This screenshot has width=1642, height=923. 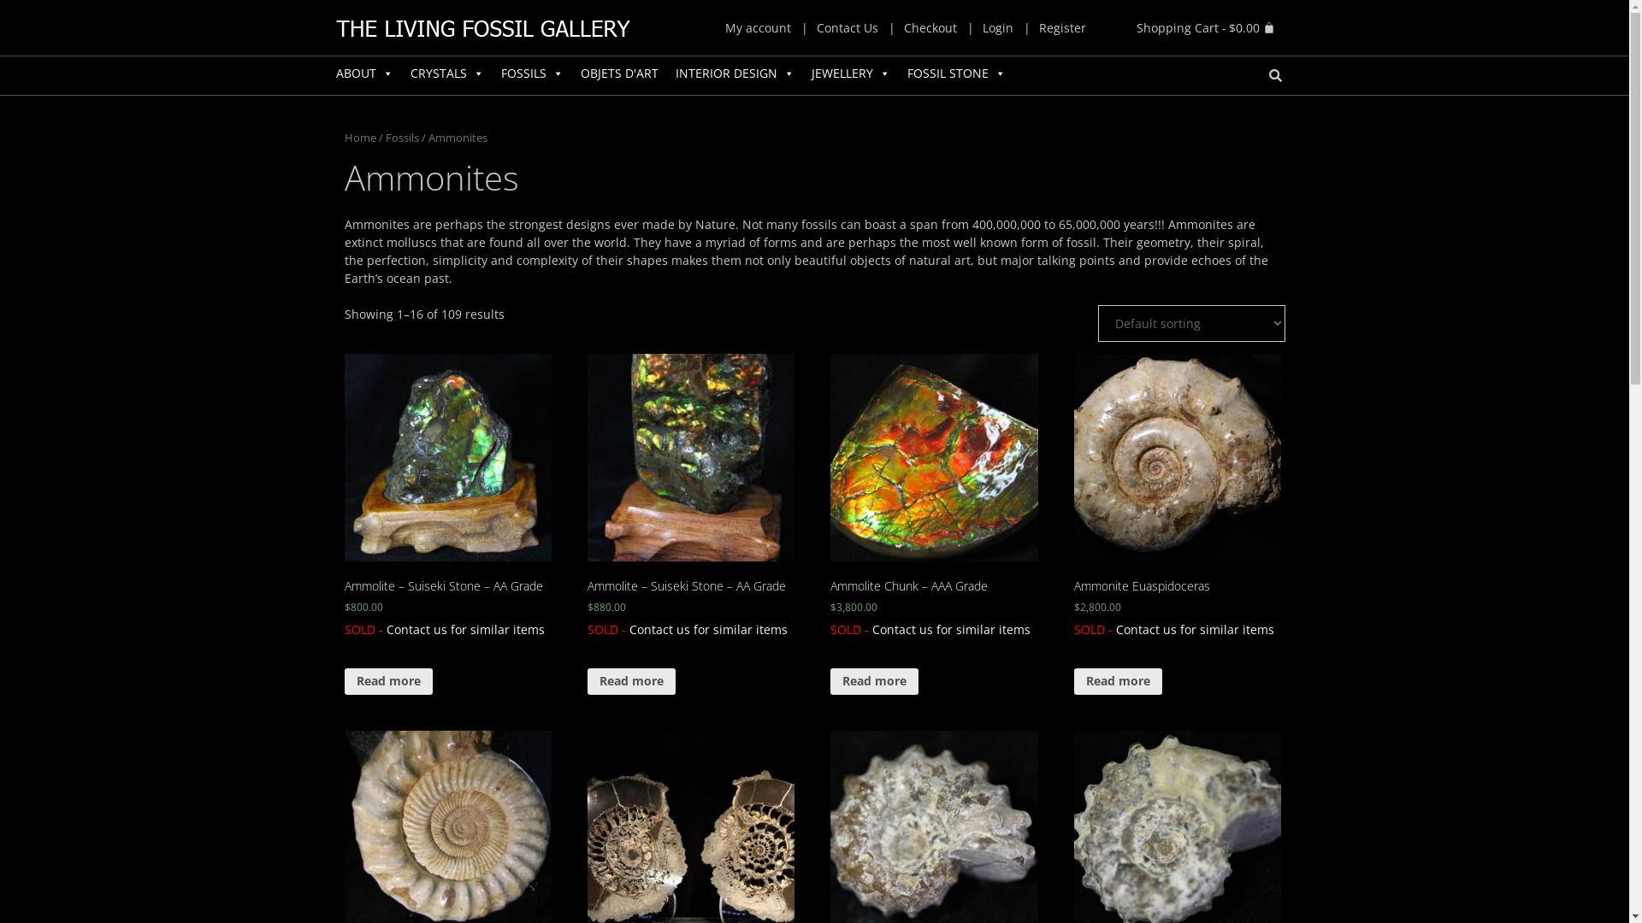 I want to click on Read more, so click(x=874, y=682).